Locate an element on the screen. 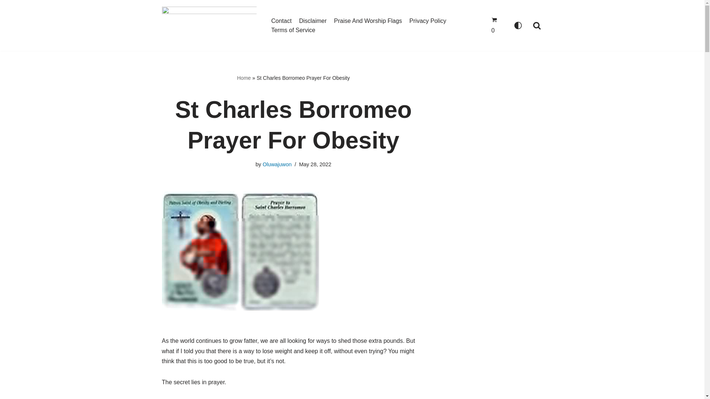 Image resolution: width=710 pixels, height=399 pixels. Contact is located at coordinates (281, 21).